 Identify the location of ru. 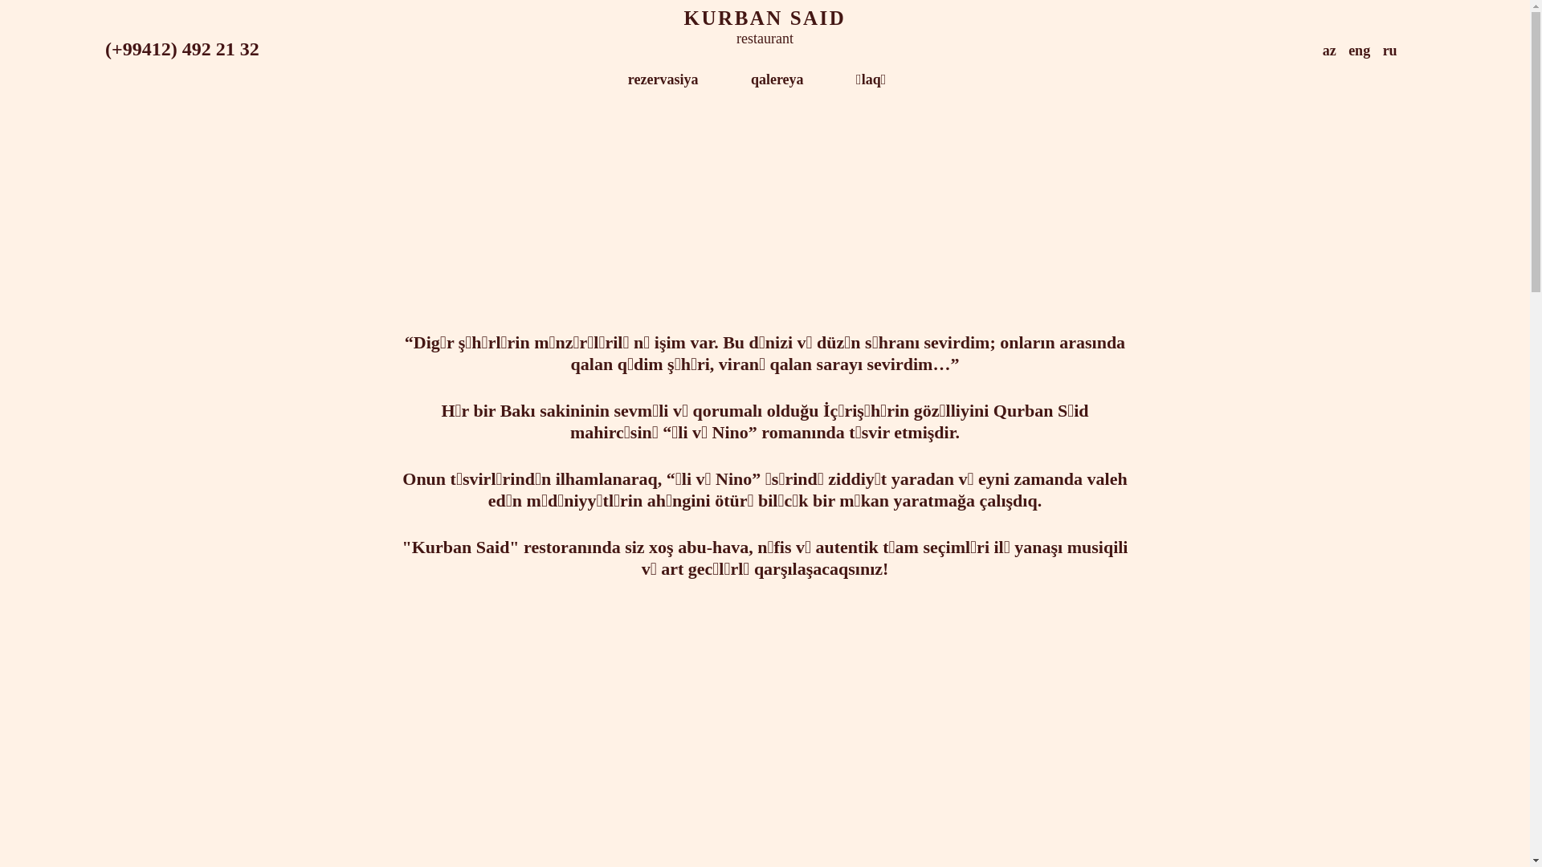
(1390, 51).